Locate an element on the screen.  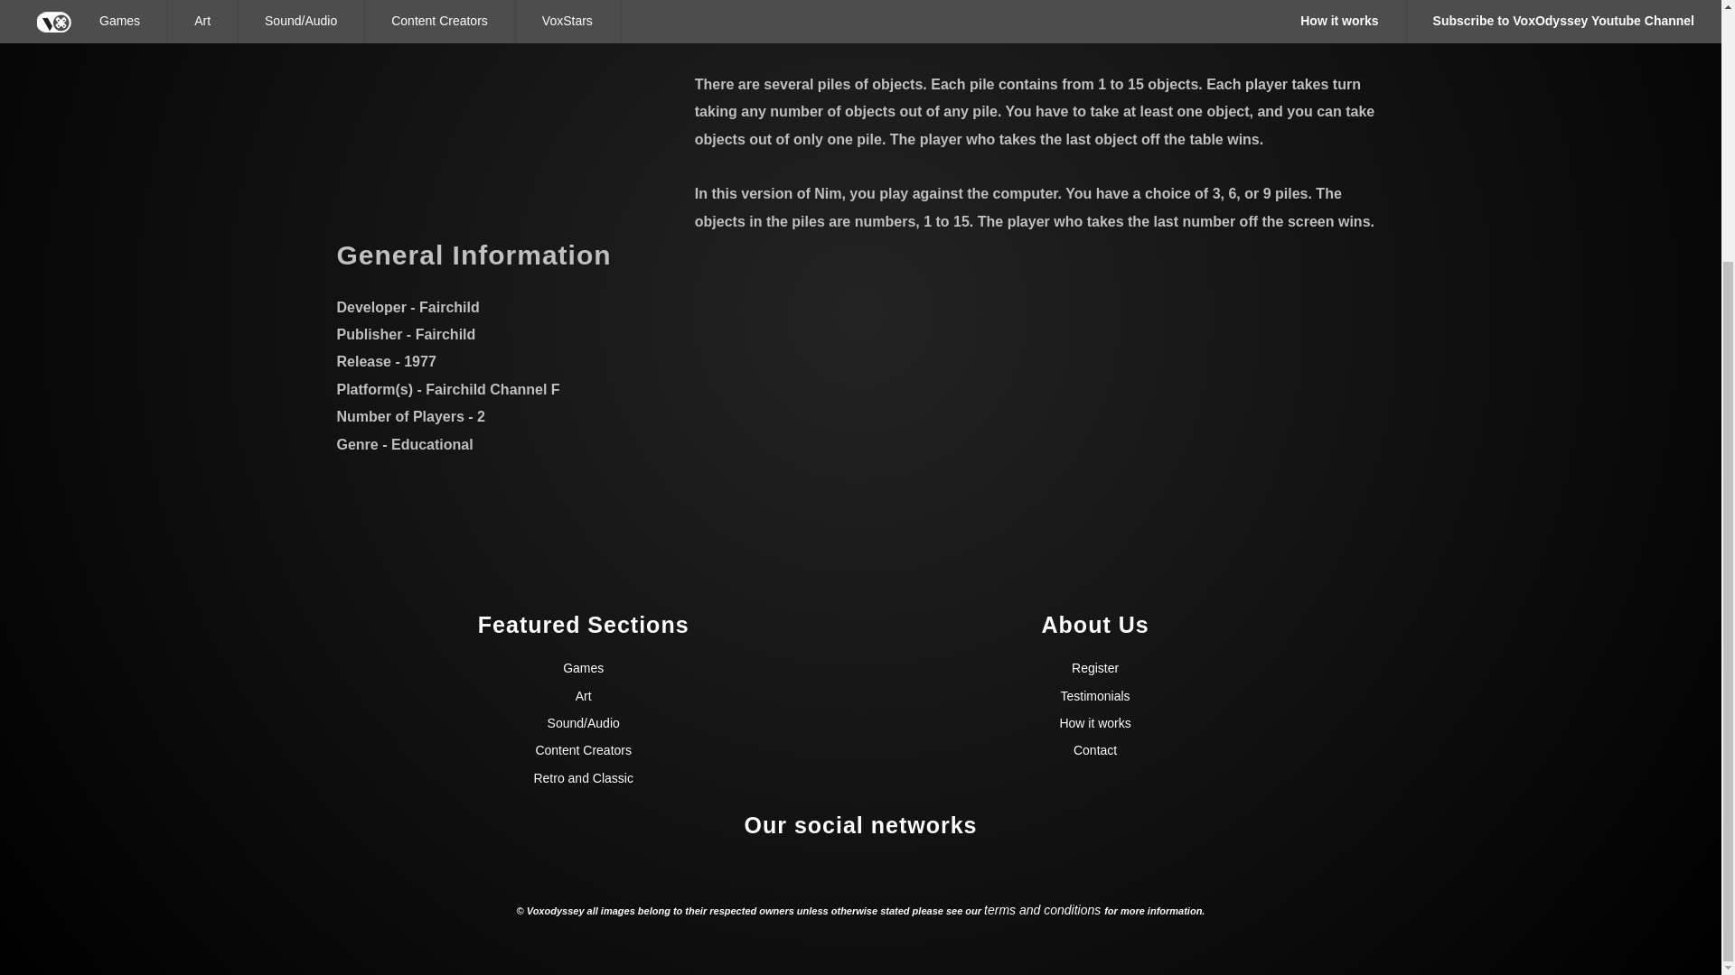
How it works is located at coordinates (1094, 722).